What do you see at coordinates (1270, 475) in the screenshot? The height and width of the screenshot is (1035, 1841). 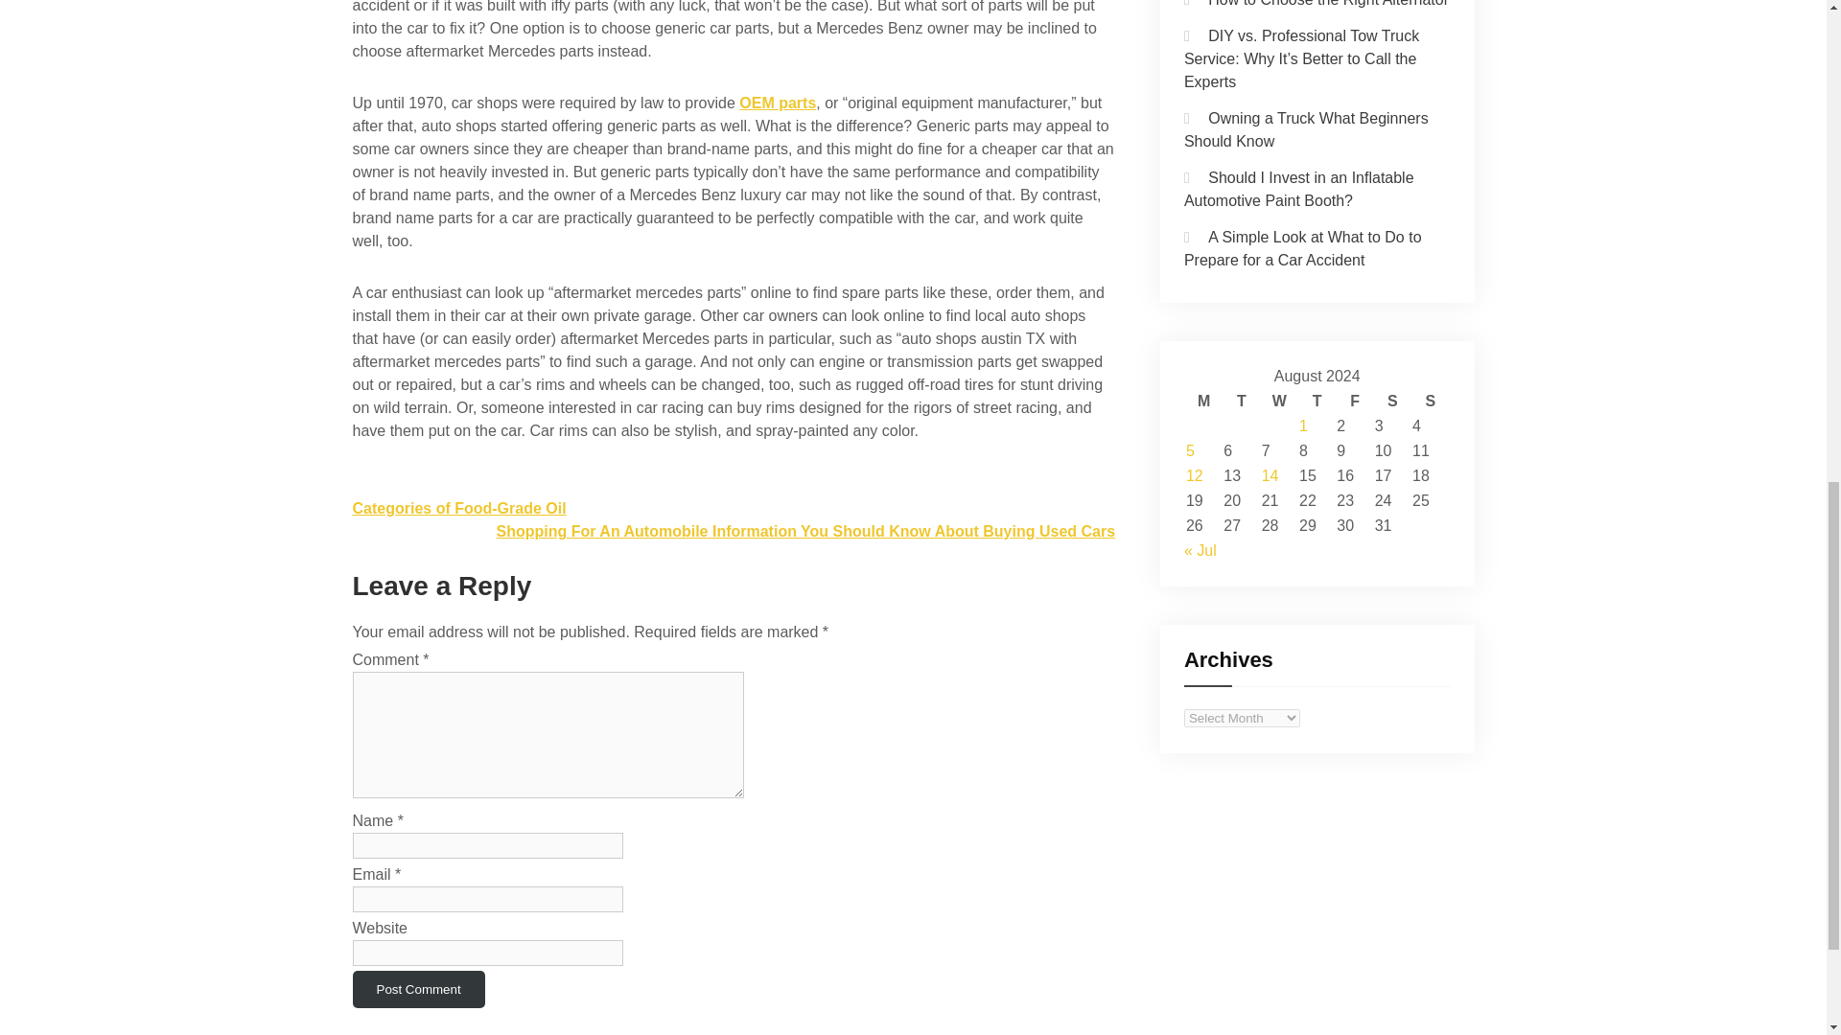 I see `14` at bounding box center [1270, 475].